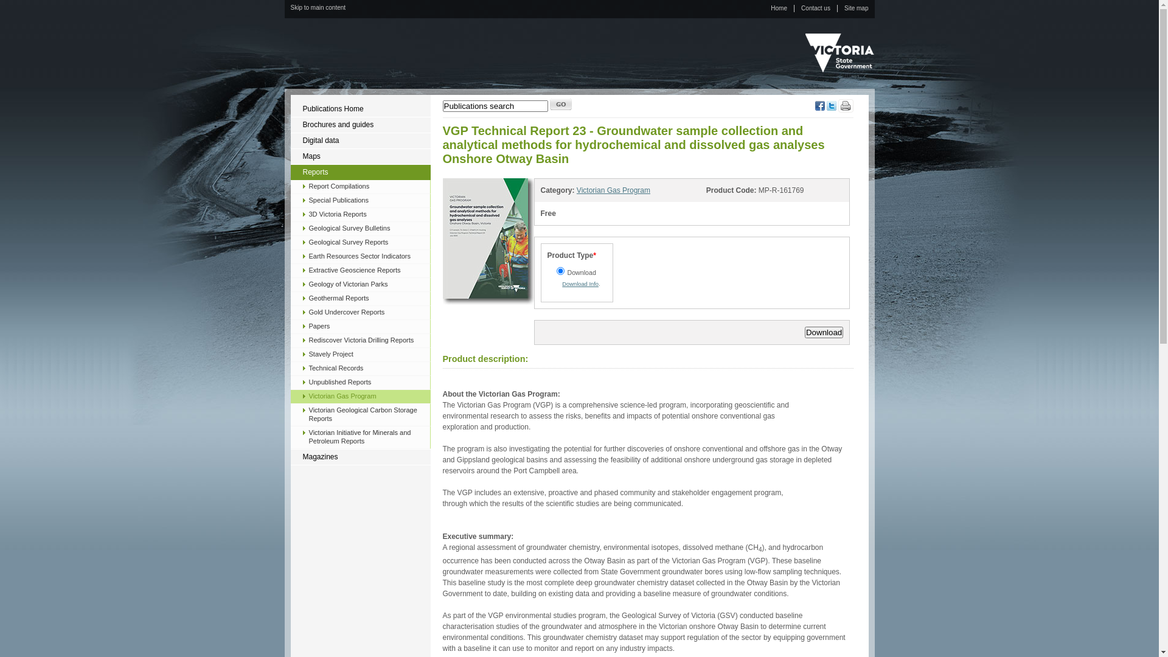 Image resolution: width=1168 pixels, height=657 pixels. What do you see at coordinates (361, 157) in the screenshot?
I see `Maps` at bounding box center [361, 157].